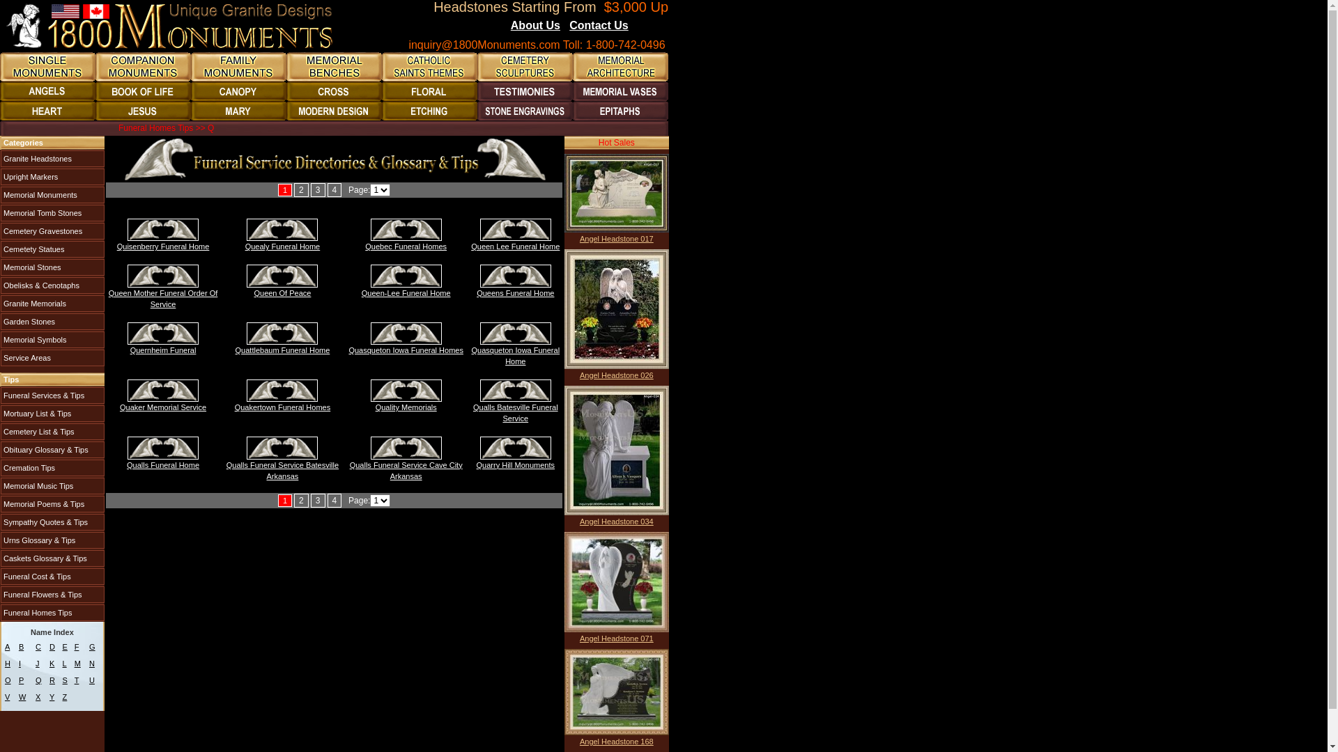 The width and height of the screenshot is (1338, 752). Describe the element at coordinates (283, 407) in the screenshot. I see `Quakertown Funeral Homes` at that location.